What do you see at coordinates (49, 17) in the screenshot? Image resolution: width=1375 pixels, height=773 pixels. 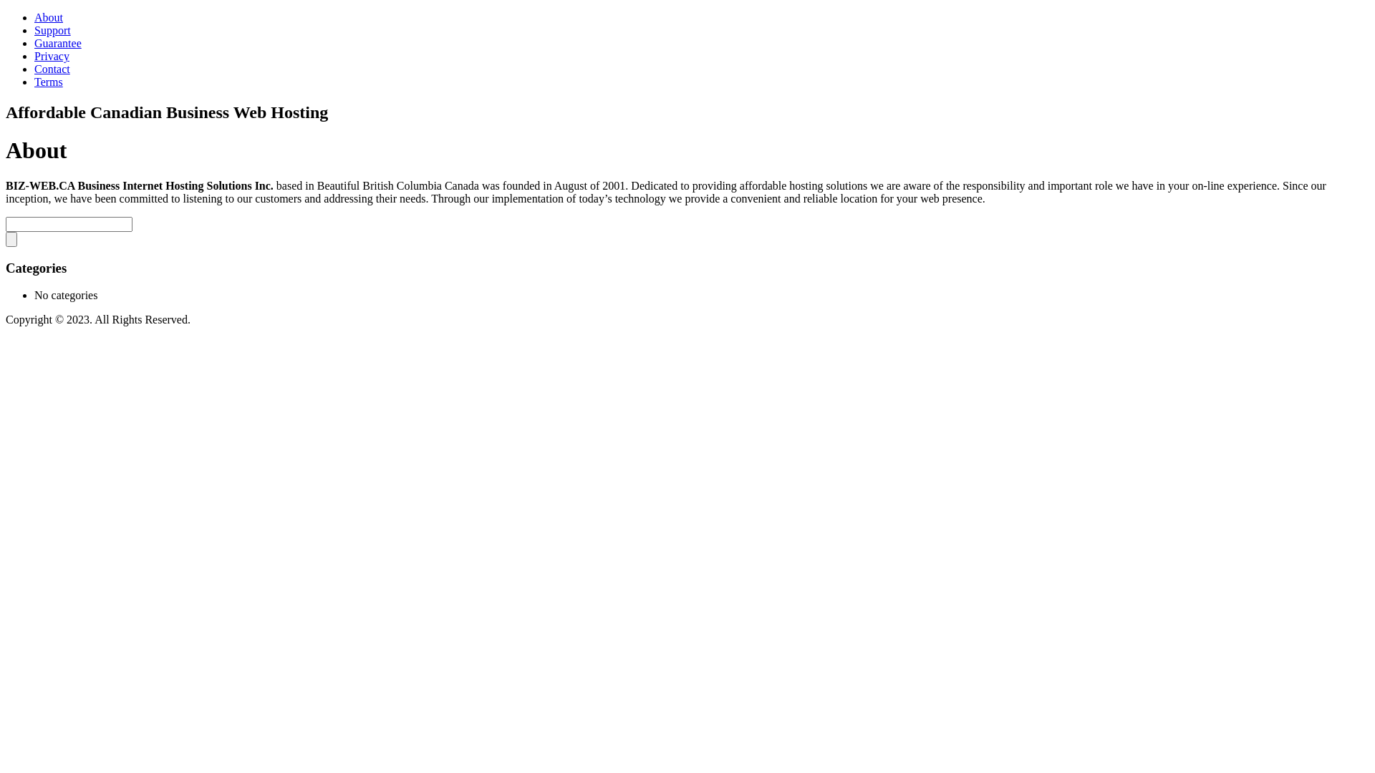 I see `About` at bounding box center [49, 17].